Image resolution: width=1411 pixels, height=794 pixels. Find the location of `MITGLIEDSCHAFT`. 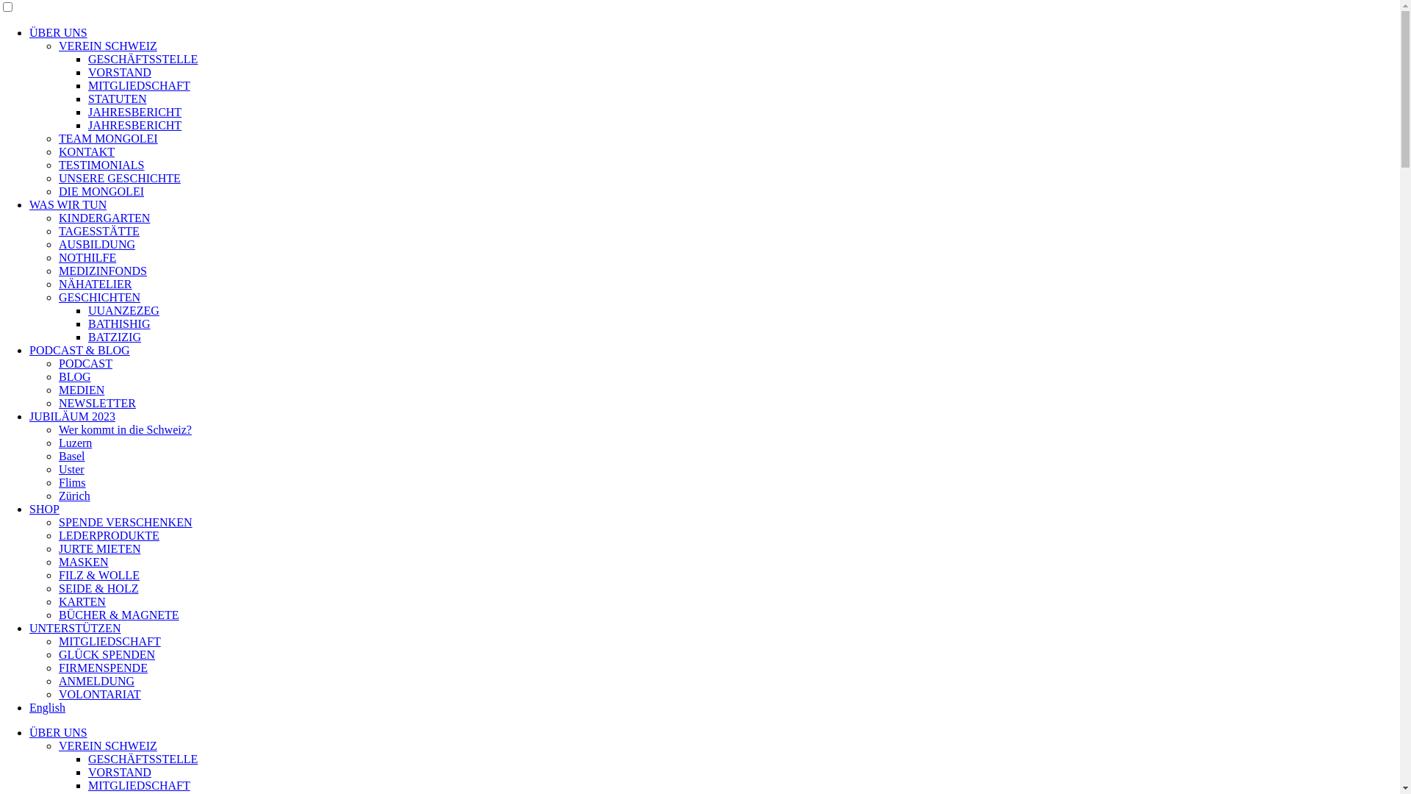

MITGLIEDSCHAFT is located at coordinates (110, 641).